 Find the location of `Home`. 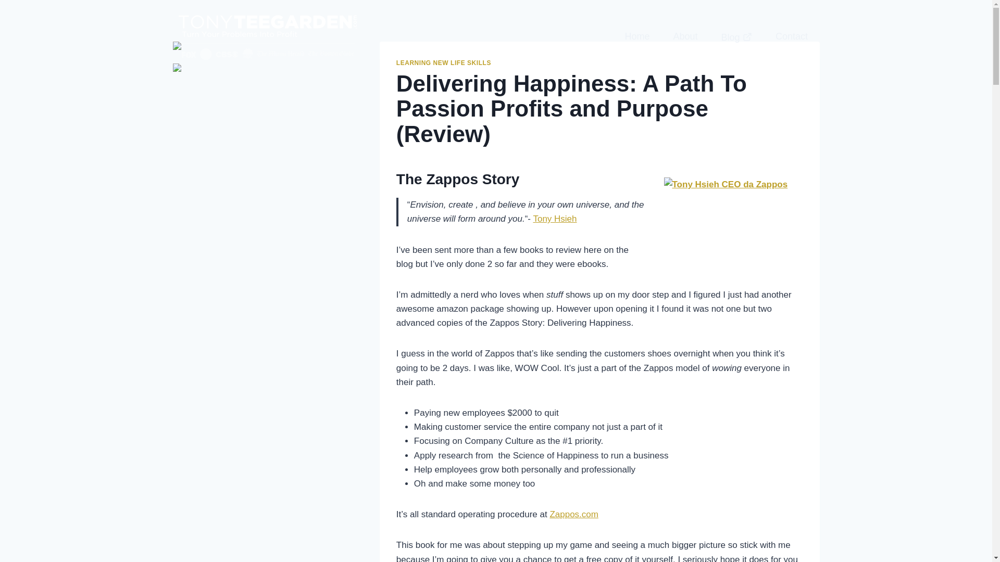

Home is located at coordinates (636, 36).